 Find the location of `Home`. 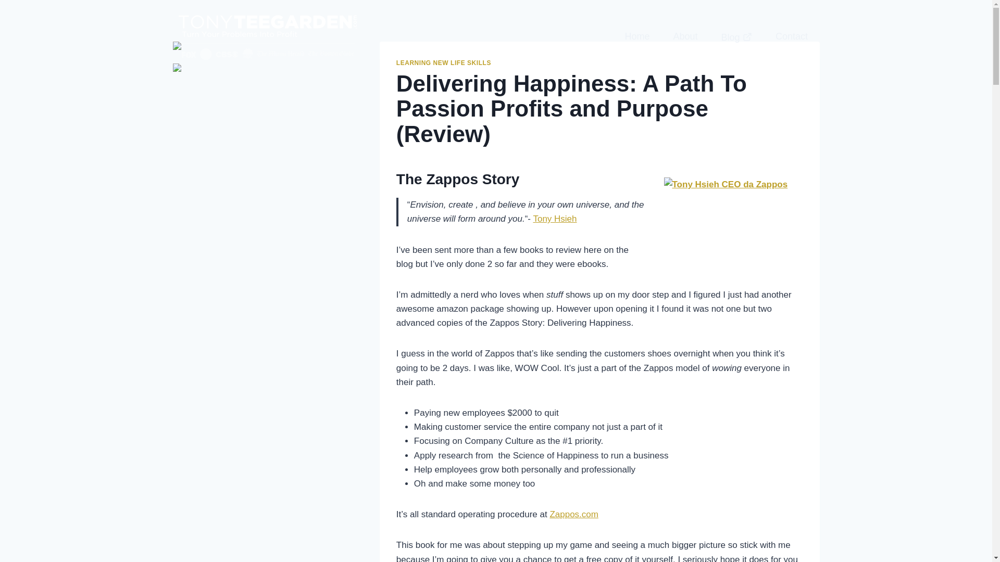

Home is located at coordinates (636, 36).